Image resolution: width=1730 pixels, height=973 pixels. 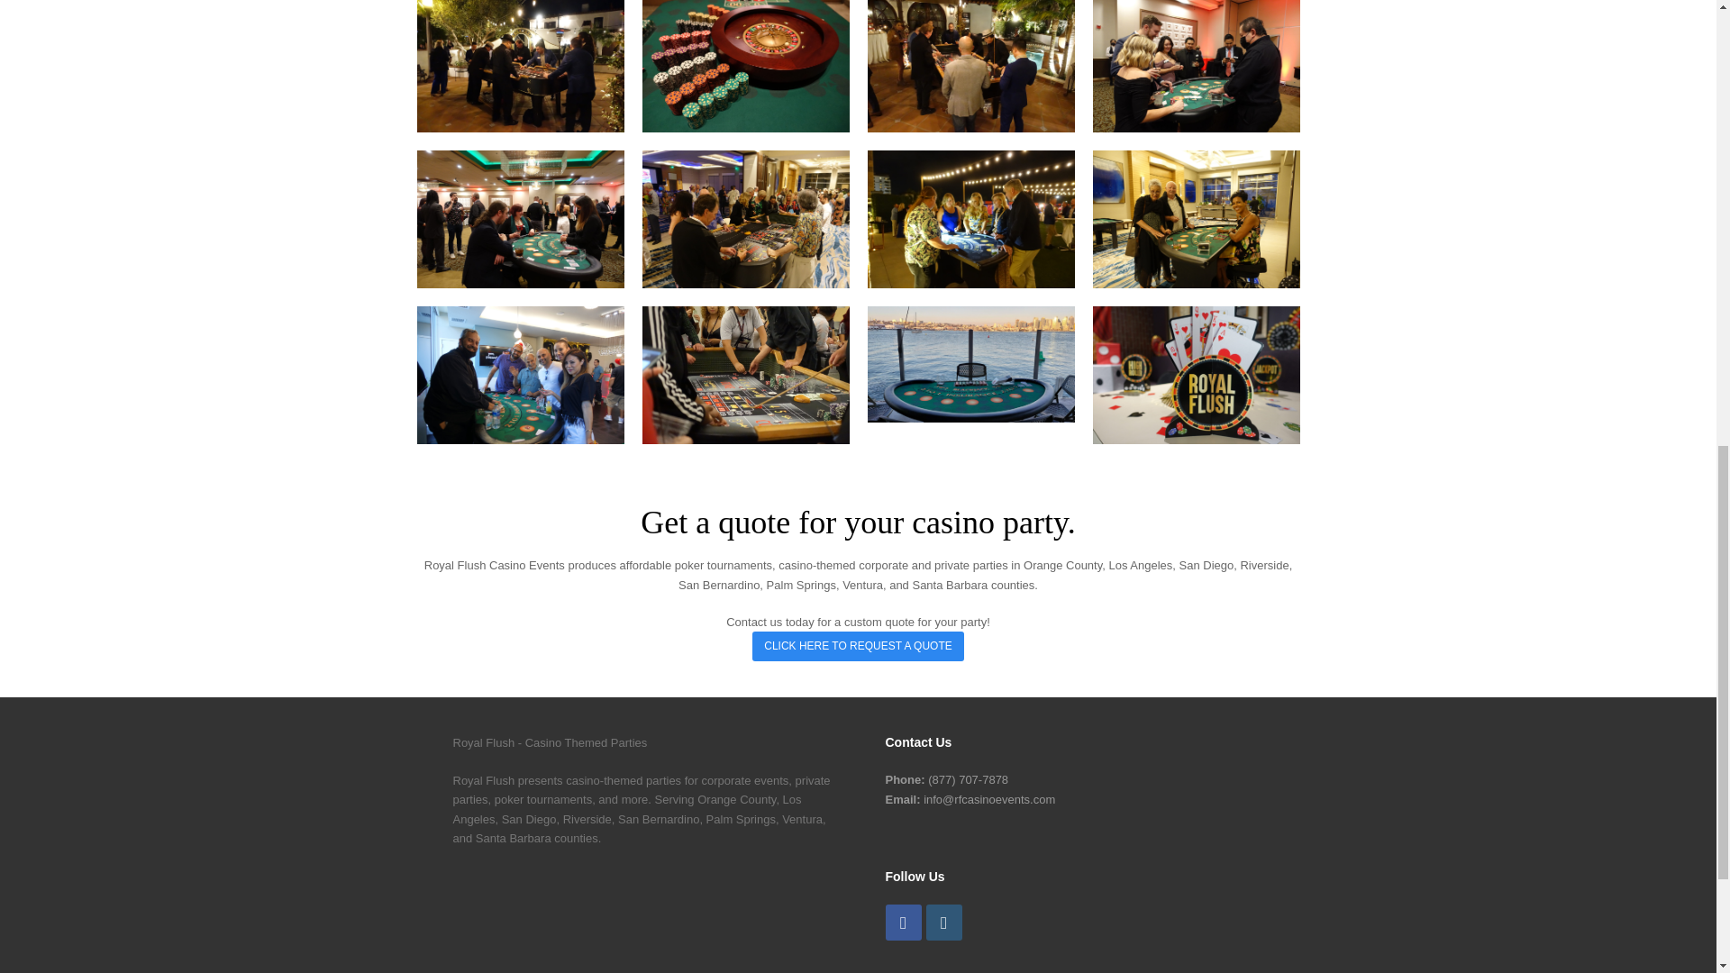 I want to click on Instagram, so click(x=943, y=923).